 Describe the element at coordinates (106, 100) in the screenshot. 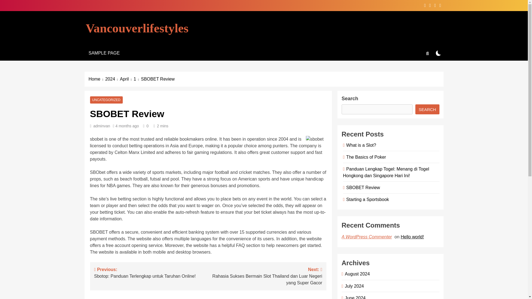

I see `UNCATEGORIZED` at that location.